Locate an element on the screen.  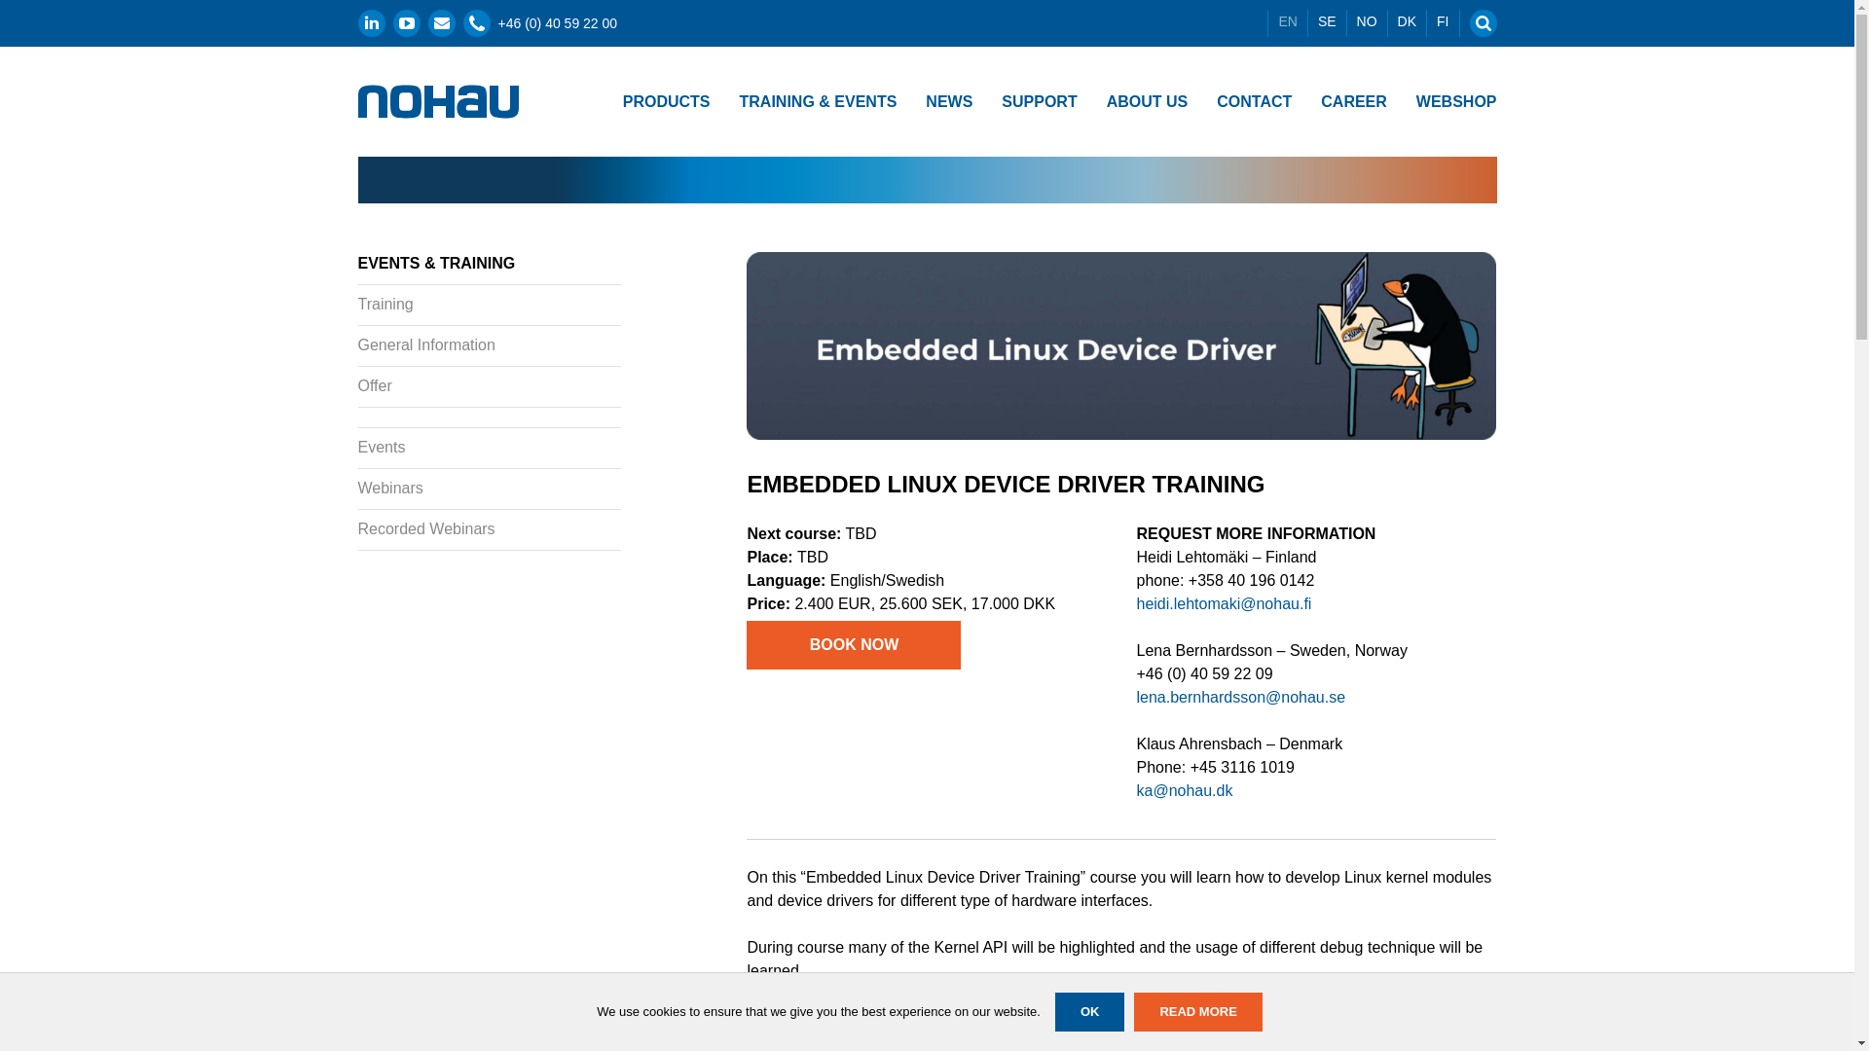
EN is located at coordinates (1287, 20).